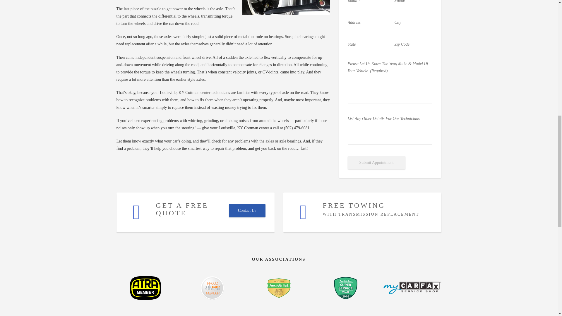 This screenshot has height=316, width=562. Describe the element at coordinates (412, 288) in the screenshot. I see `my-carfax` at that location.